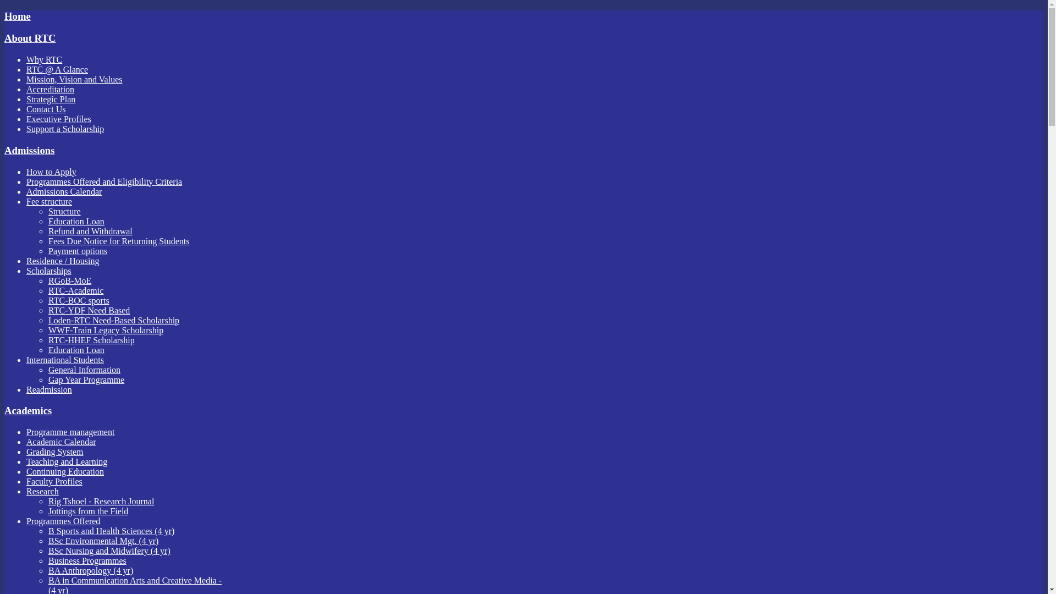 The image size is (1056, 594). What do you see at coordinates (87, 561) in the screenshot?
I see `Business Programmes` at bounding box center [87, 561].